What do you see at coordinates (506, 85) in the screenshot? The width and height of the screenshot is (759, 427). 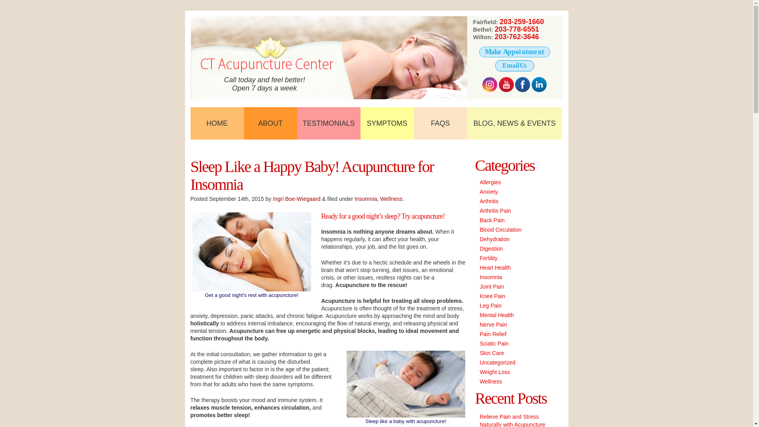 I see `youtube` at bounding box center [506, 85].